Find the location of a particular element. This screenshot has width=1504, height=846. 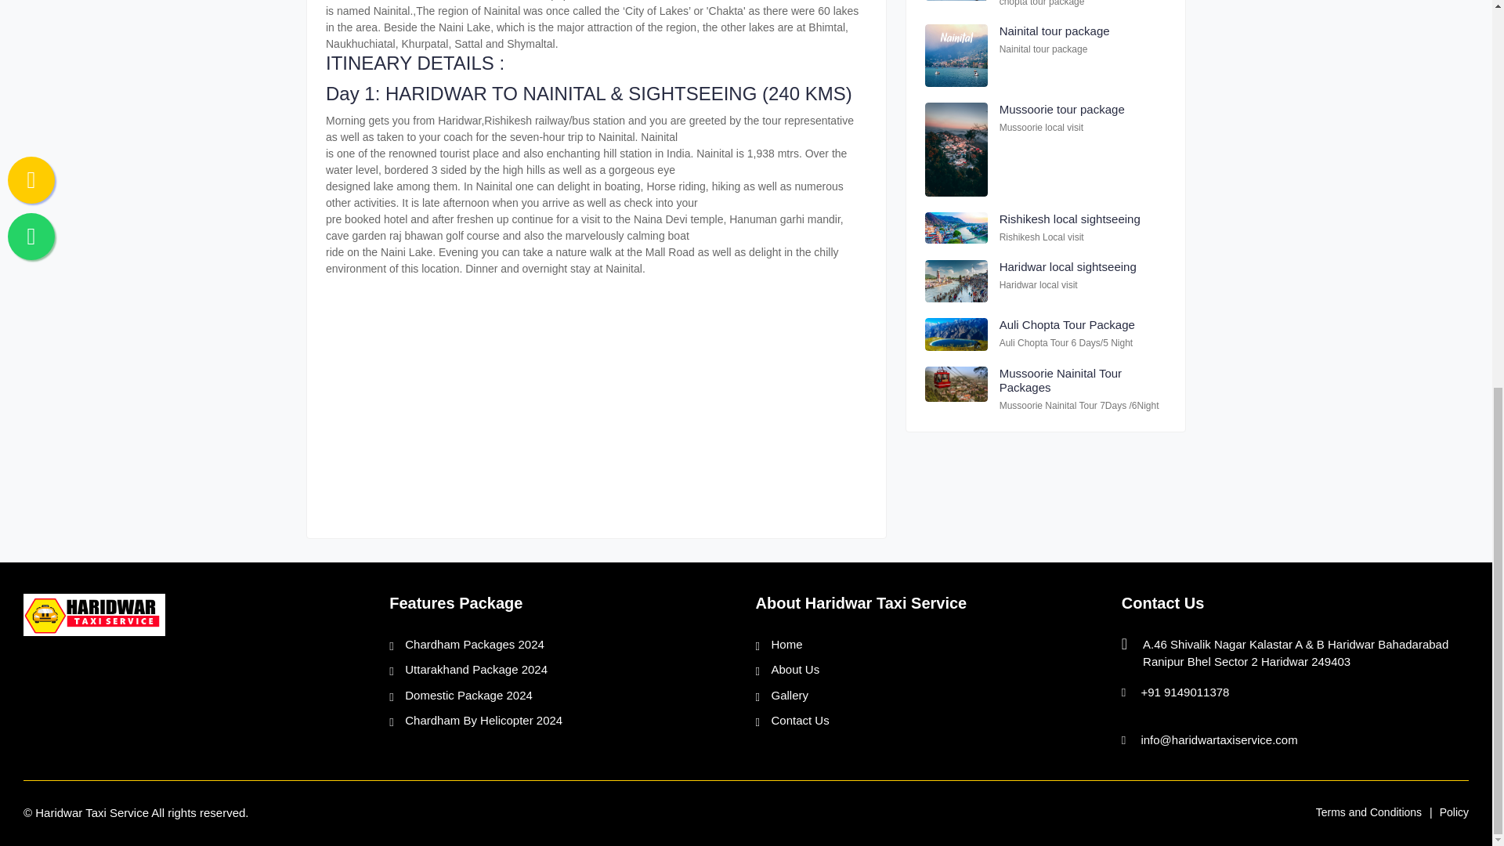

Haridwar local sightseeing is located at coordinates (1068, 266).